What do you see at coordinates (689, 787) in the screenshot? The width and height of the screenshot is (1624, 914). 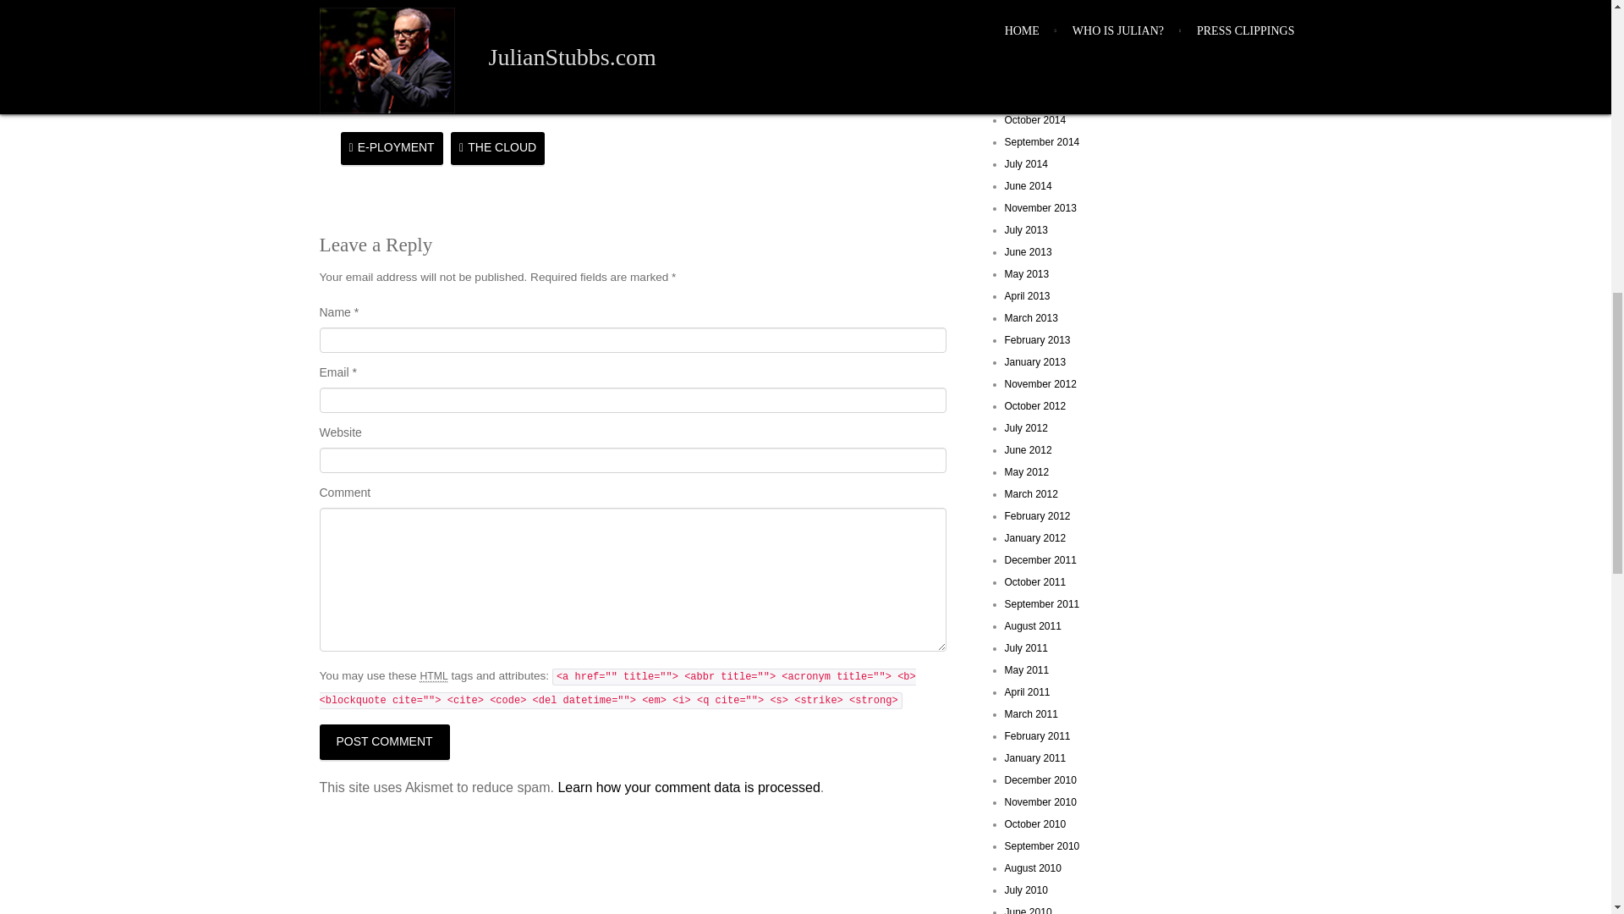 I see `Learn how your comment data is processed` at bounding box center [689, 787].